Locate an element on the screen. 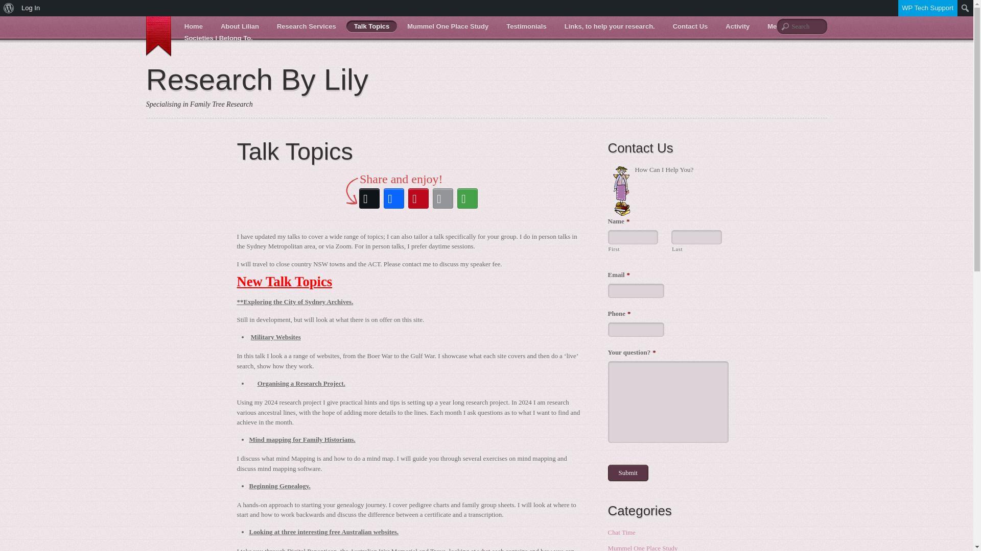 This screenshot has height=551, width=981. Pinterest is located at coordinates (418, 198).